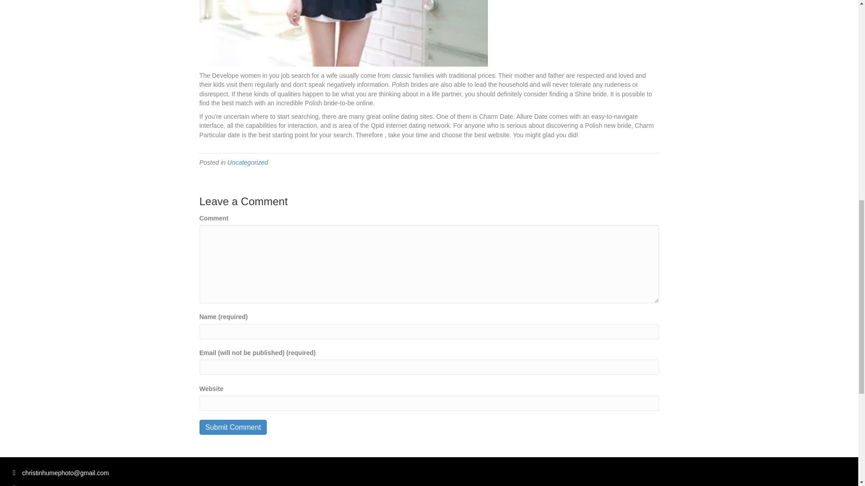  I want to click on Submit Comment, so click(232, 427).